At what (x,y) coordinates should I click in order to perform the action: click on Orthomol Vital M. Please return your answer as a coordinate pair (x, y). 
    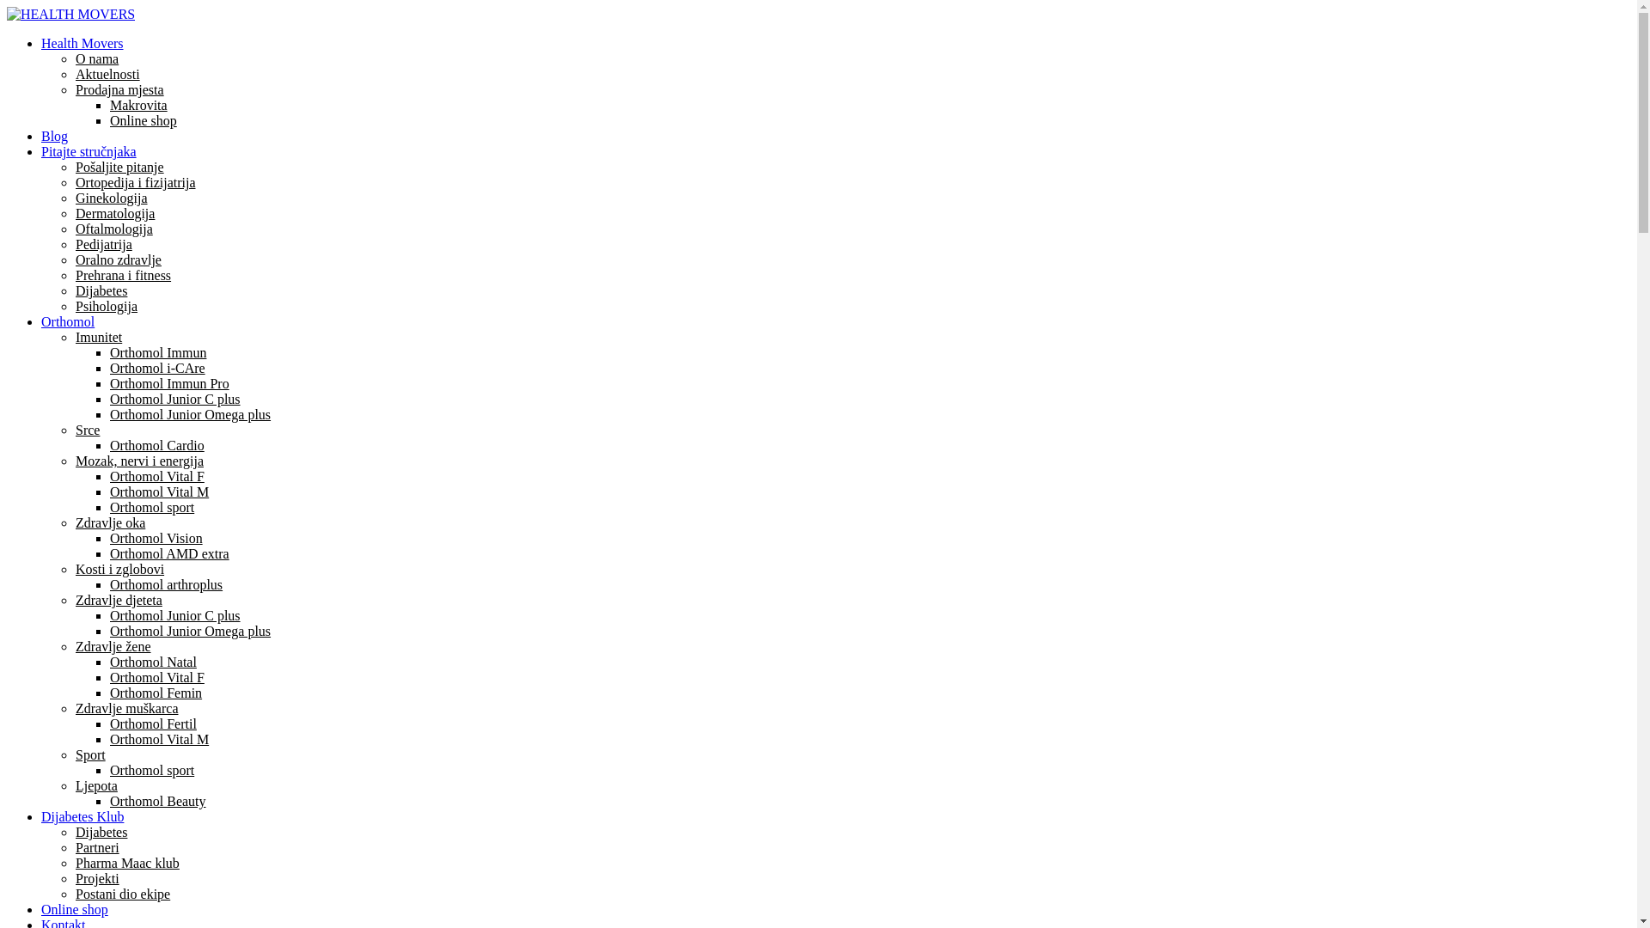
    Looking at the image, I should click on (160, 491).